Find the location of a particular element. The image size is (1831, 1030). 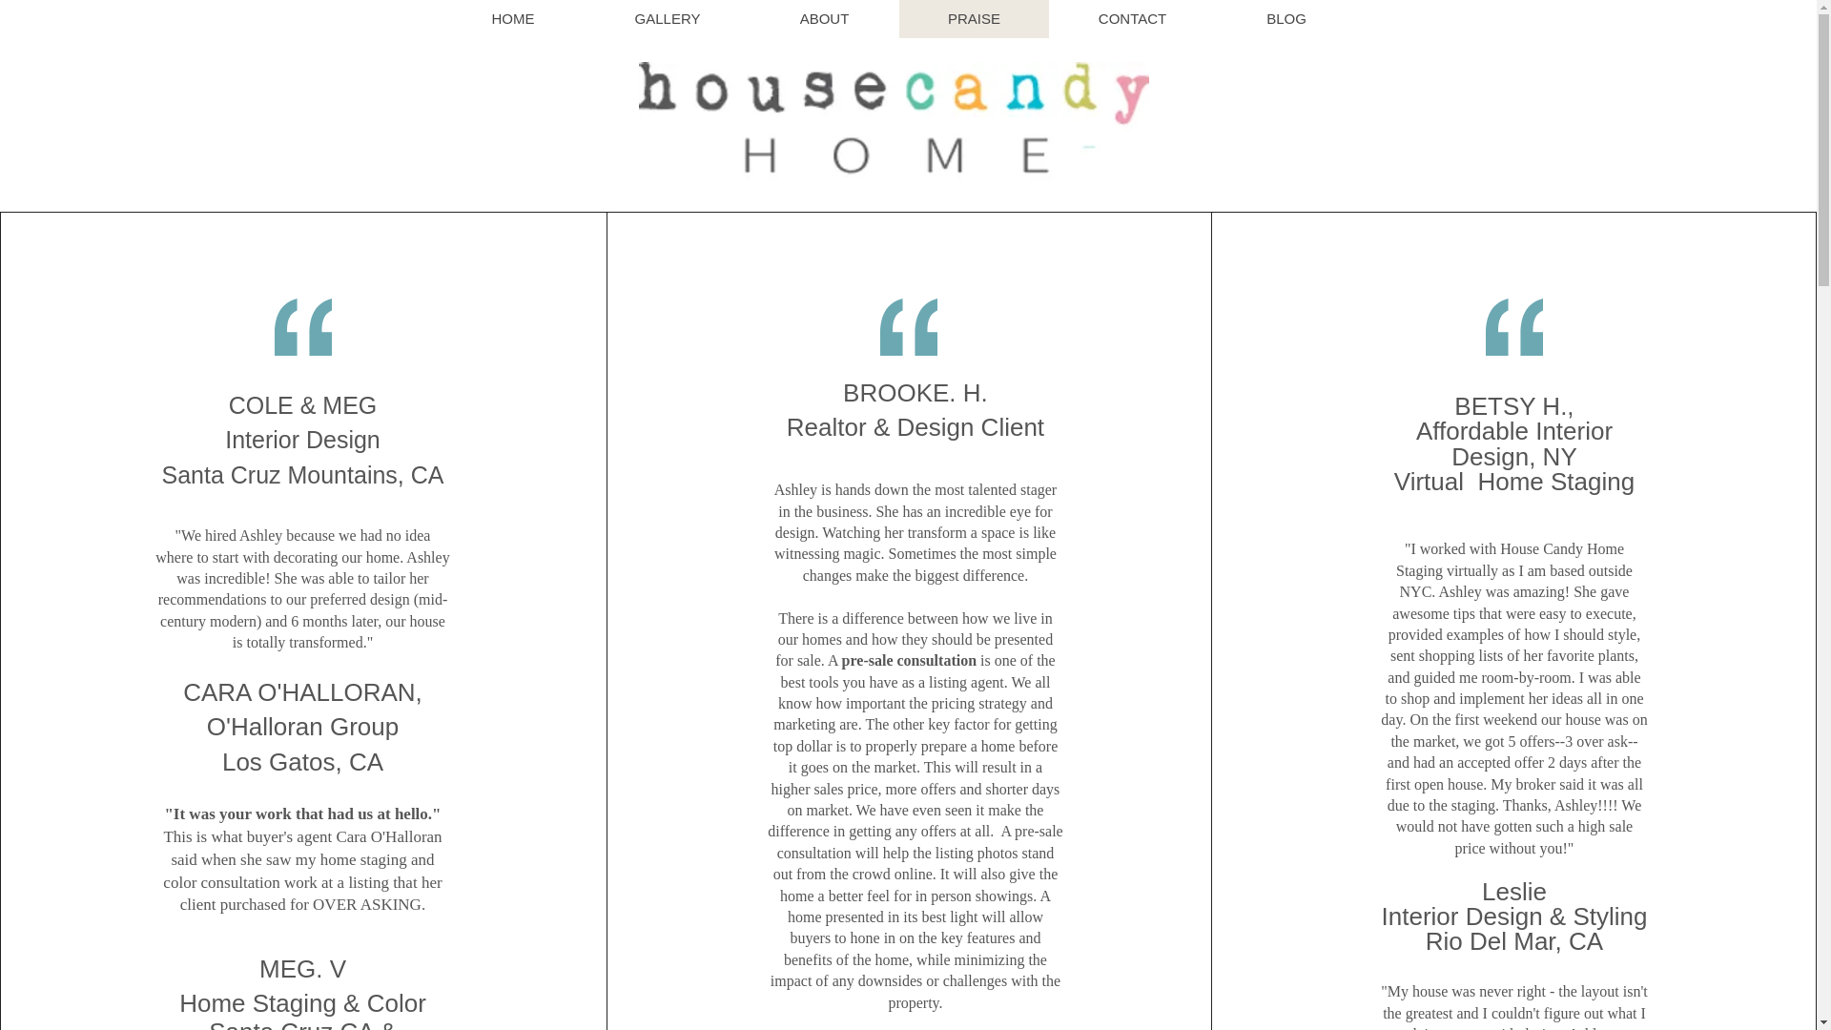

HOME is located at coordinates (512, 19).